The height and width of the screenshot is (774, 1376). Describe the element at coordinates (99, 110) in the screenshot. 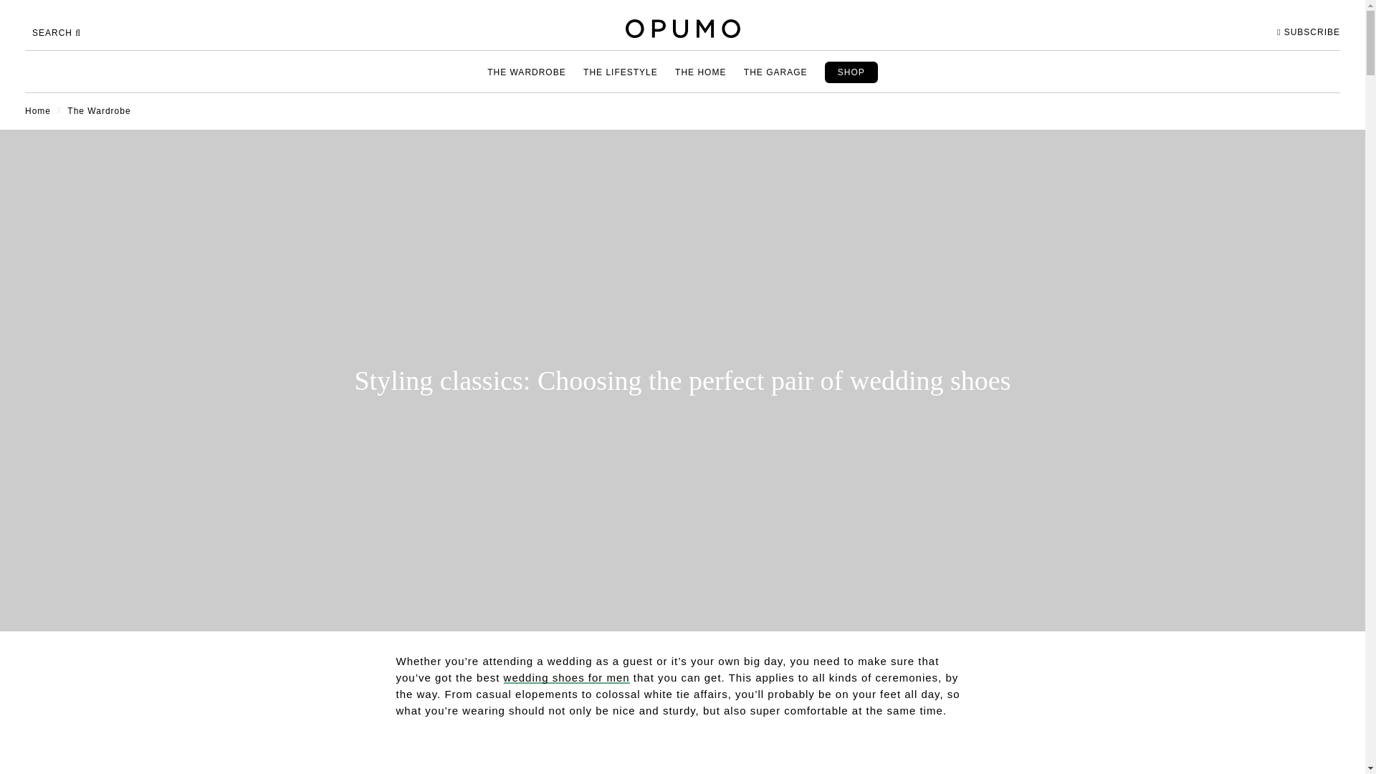

I see `The Wardrobe` at that location.